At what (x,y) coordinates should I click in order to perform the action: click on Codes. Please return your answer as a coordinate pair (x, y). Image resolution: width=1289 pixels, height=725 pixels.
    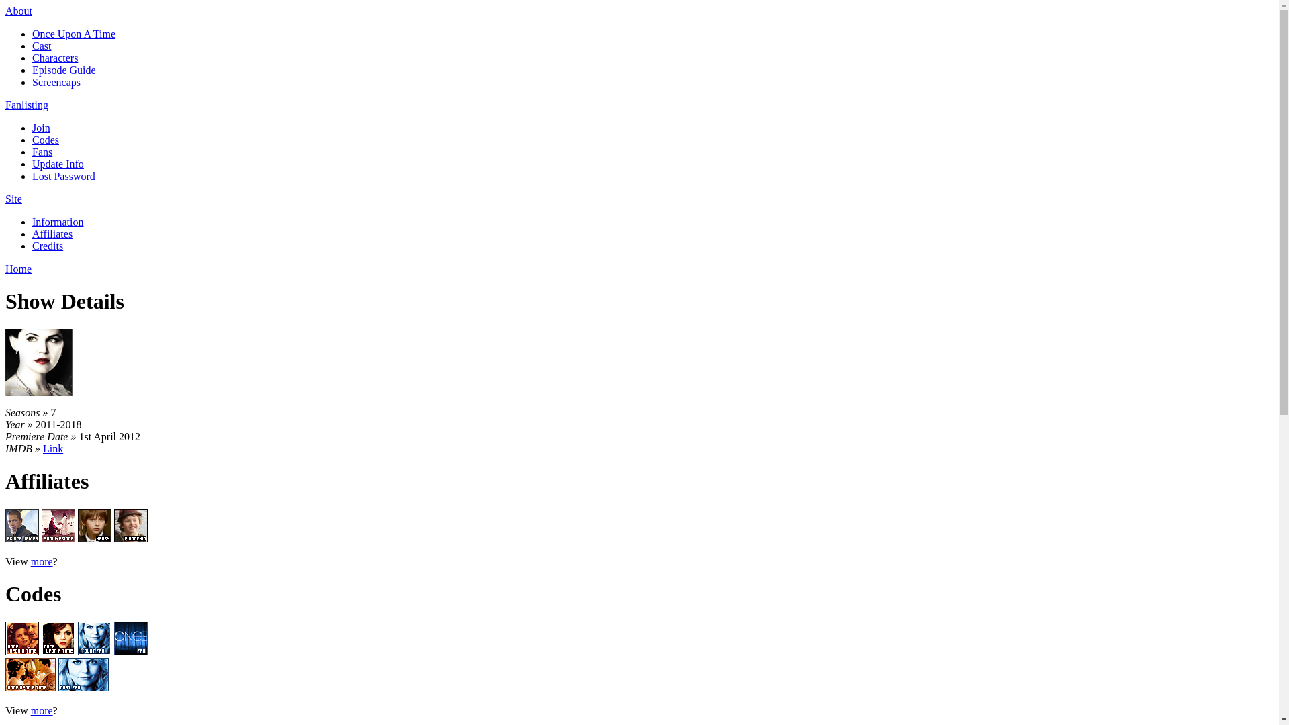
    Looking at the image, I should click on (46, 140).